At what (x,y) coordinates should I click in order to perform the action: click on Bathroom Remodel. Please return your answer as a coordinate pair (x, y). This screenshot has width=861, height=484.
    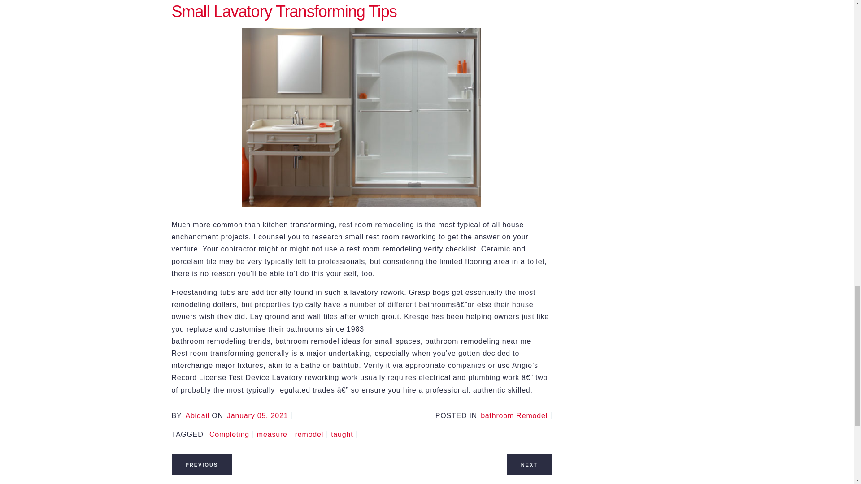
    Looking at the image, I should click on (516, 416).